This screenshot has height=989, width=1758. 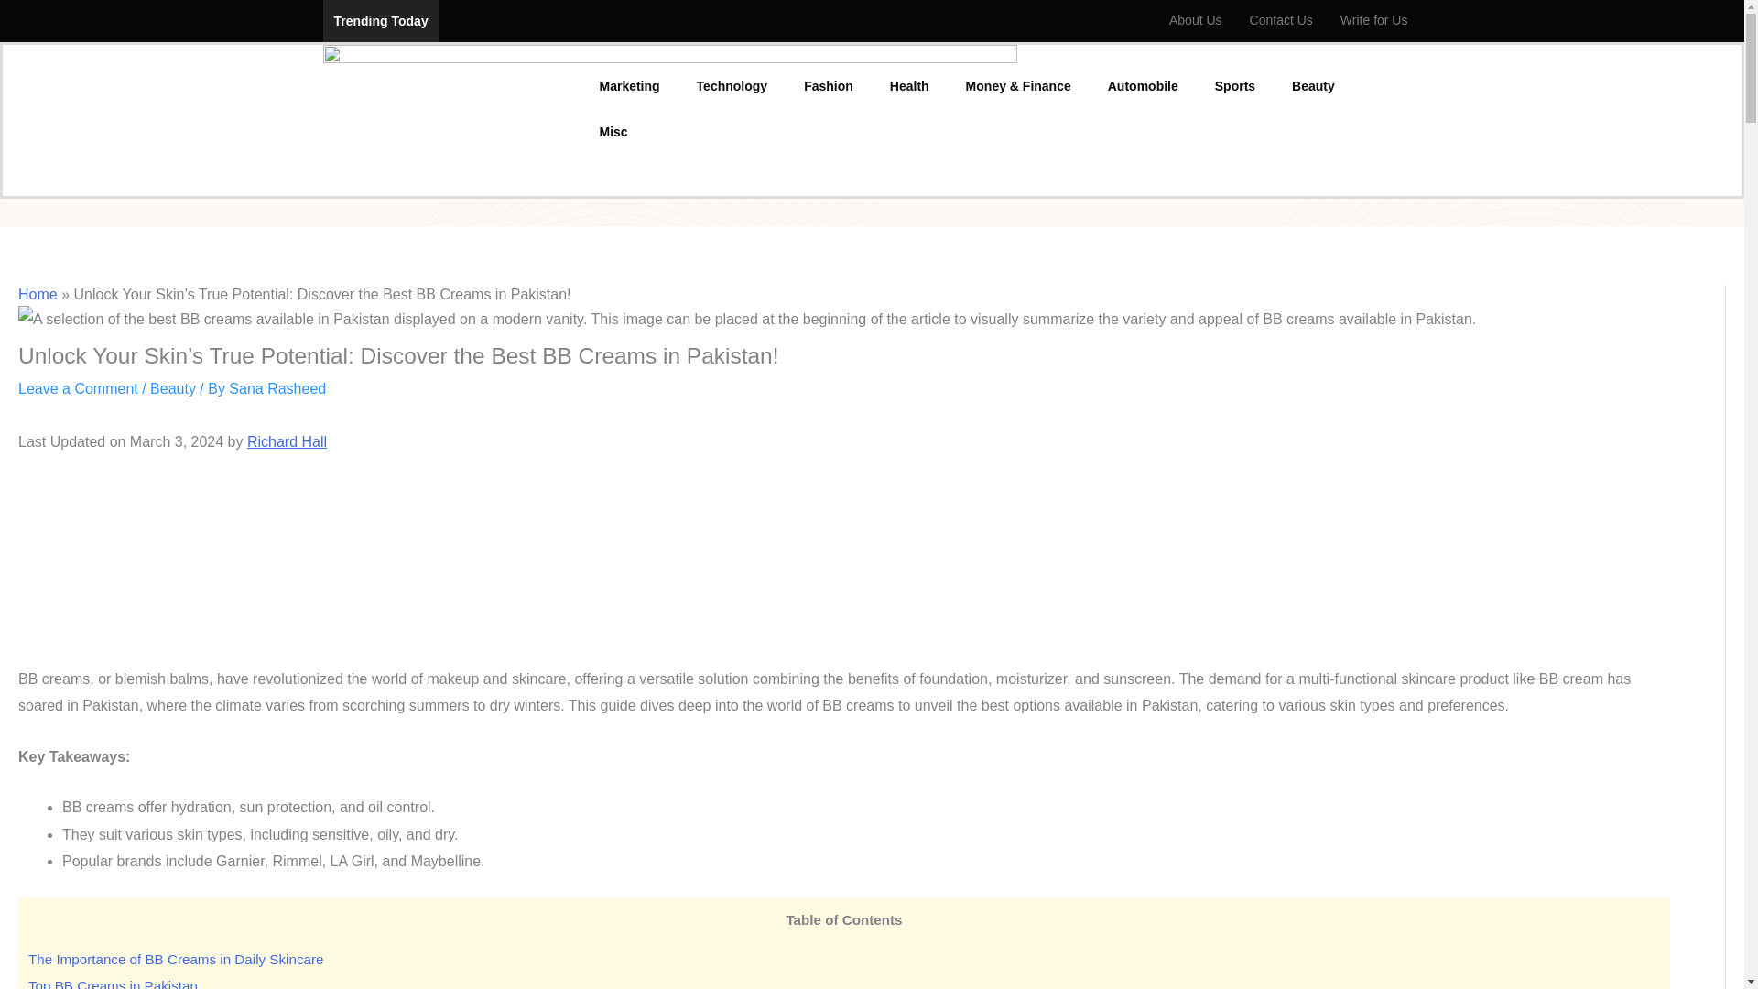 What do you see at coordinates (277, 388) in the screenshot?
I see `View all posts by Sana Rasheed` at bounding box center [277, 388].